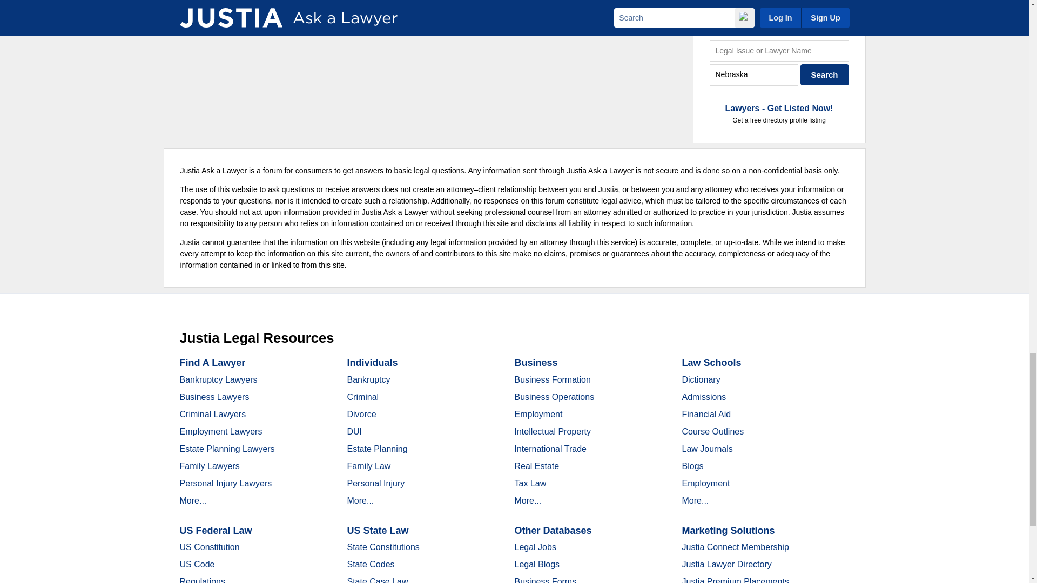  I want to click on Search, so click(825, 74).